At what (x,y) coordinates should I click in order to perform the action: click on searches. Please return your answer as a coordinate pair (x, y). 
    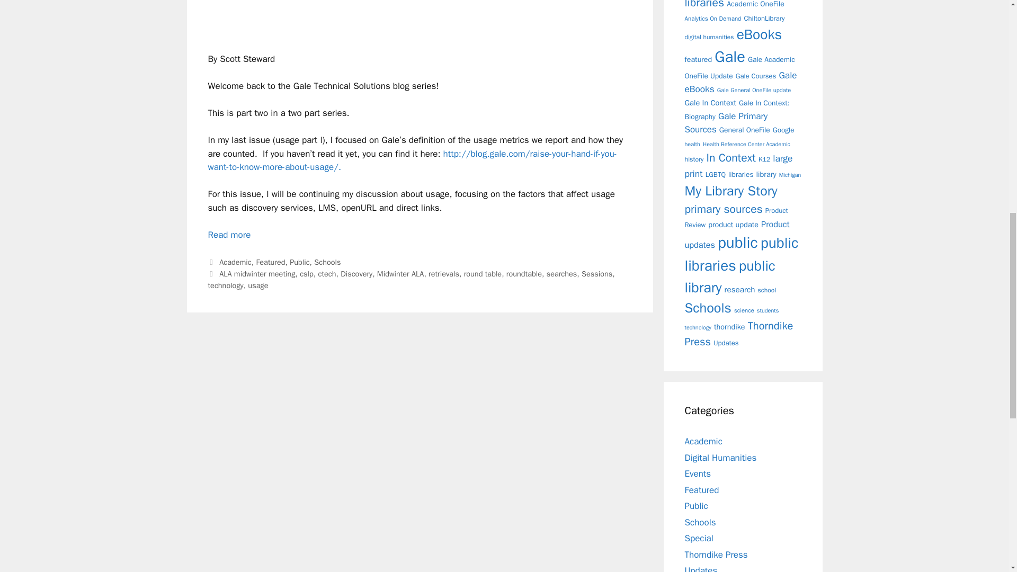
    Looking at the image, I should click on (562, 273).